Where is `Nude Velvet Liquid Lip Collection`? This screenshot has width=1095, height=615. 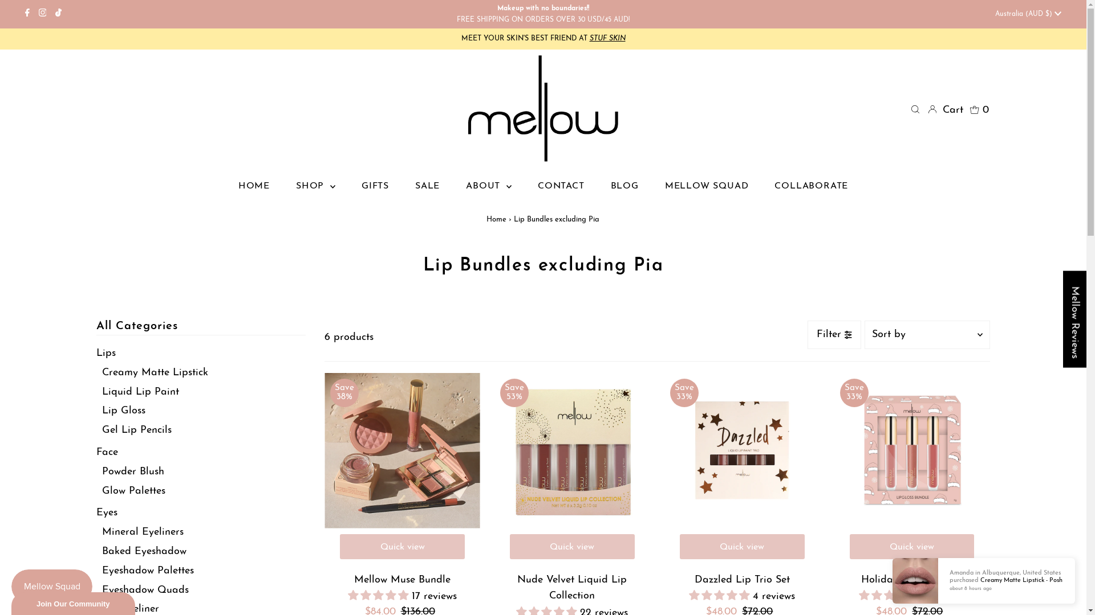
Nude Velvet Liquid Lip Collection is located at coordinates (573, 451).